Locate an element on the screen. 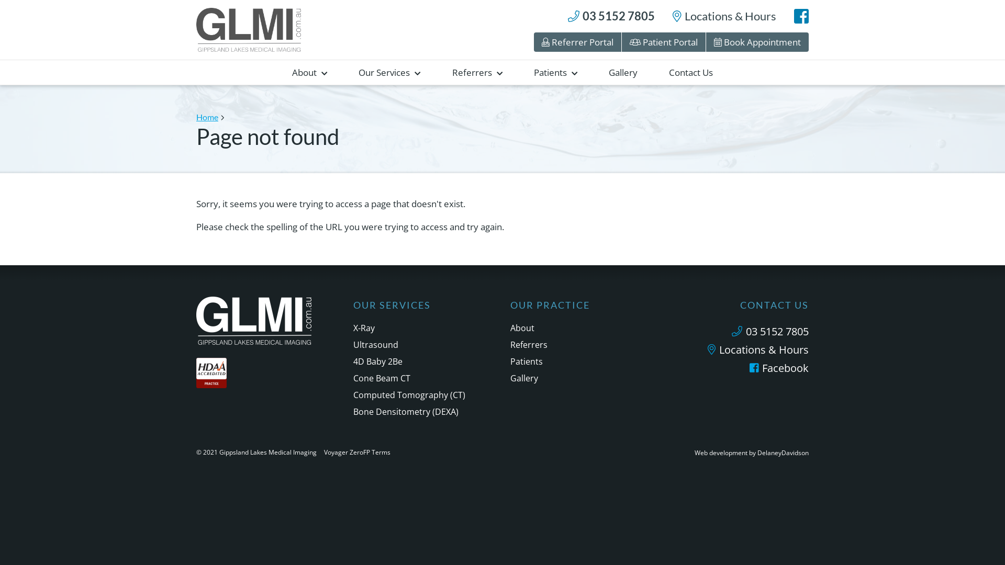 This screenshot has width=1005, height=565. Locations & Hours is located at coordinates (738, 352).